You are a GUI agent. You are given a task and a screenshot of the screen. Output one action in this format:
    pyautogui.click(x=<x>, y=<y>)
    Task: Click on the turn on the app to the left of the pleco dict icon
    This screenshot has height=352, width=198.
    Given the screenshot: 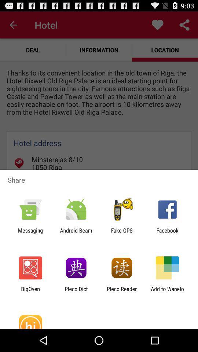 What is the action you would take?
    pyautogui.click(x=30, y=292)
    